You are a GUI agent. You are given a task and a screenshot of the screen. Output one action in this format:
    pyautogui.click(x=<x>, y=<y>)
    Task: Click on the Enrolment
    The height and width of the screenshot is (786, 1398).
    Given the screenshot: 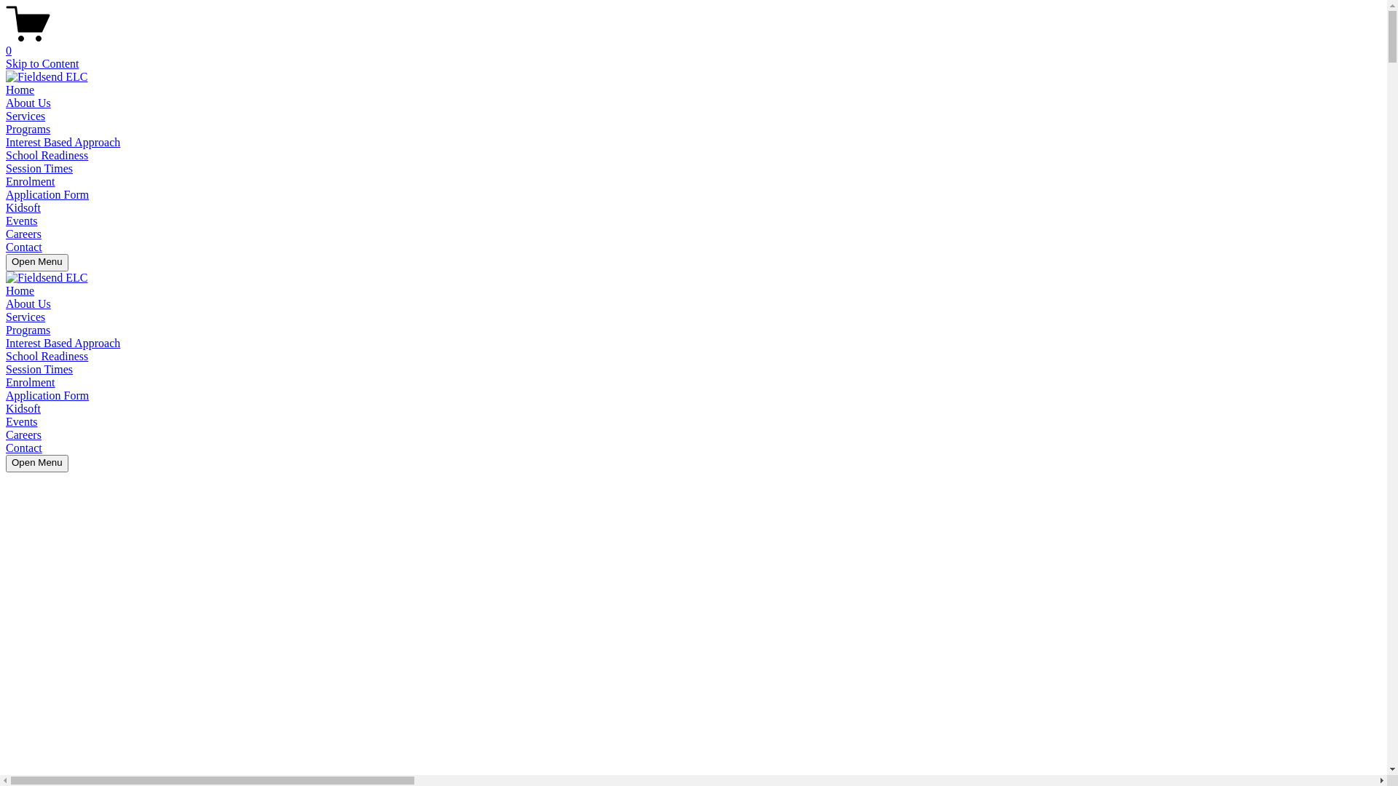 What is the action you would take?
    pyautogui.click(x=31, y=383)
    